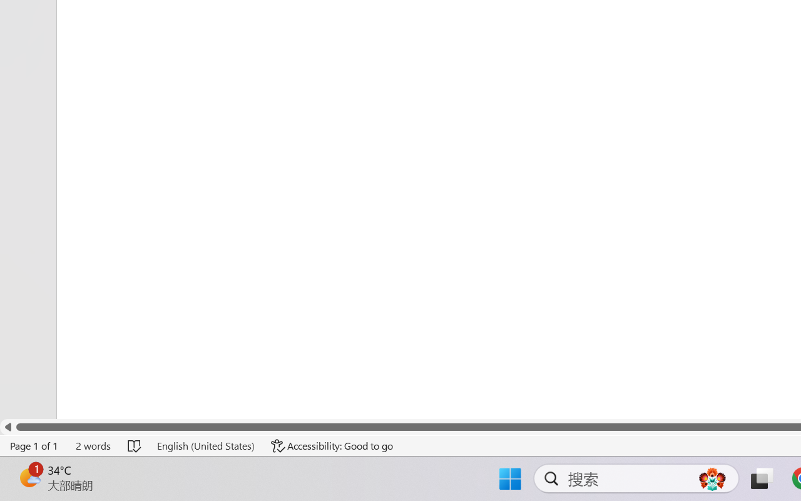 The width and height of the screenshot is (801, 501). Describe the element at coordinates (712, 478) in the screenshot. I see `AutomationID: DynamicSearchBoxGleamImage` at that location.